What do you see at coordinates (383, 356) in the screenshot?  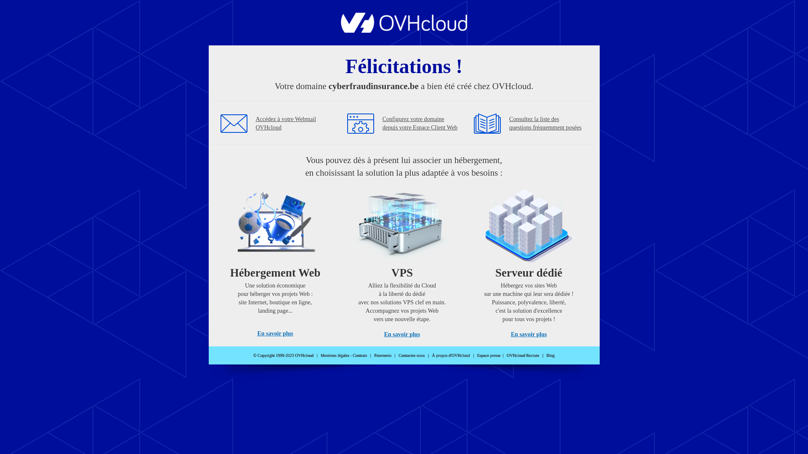 I see `Paiements` at bounding box center [383, 356].